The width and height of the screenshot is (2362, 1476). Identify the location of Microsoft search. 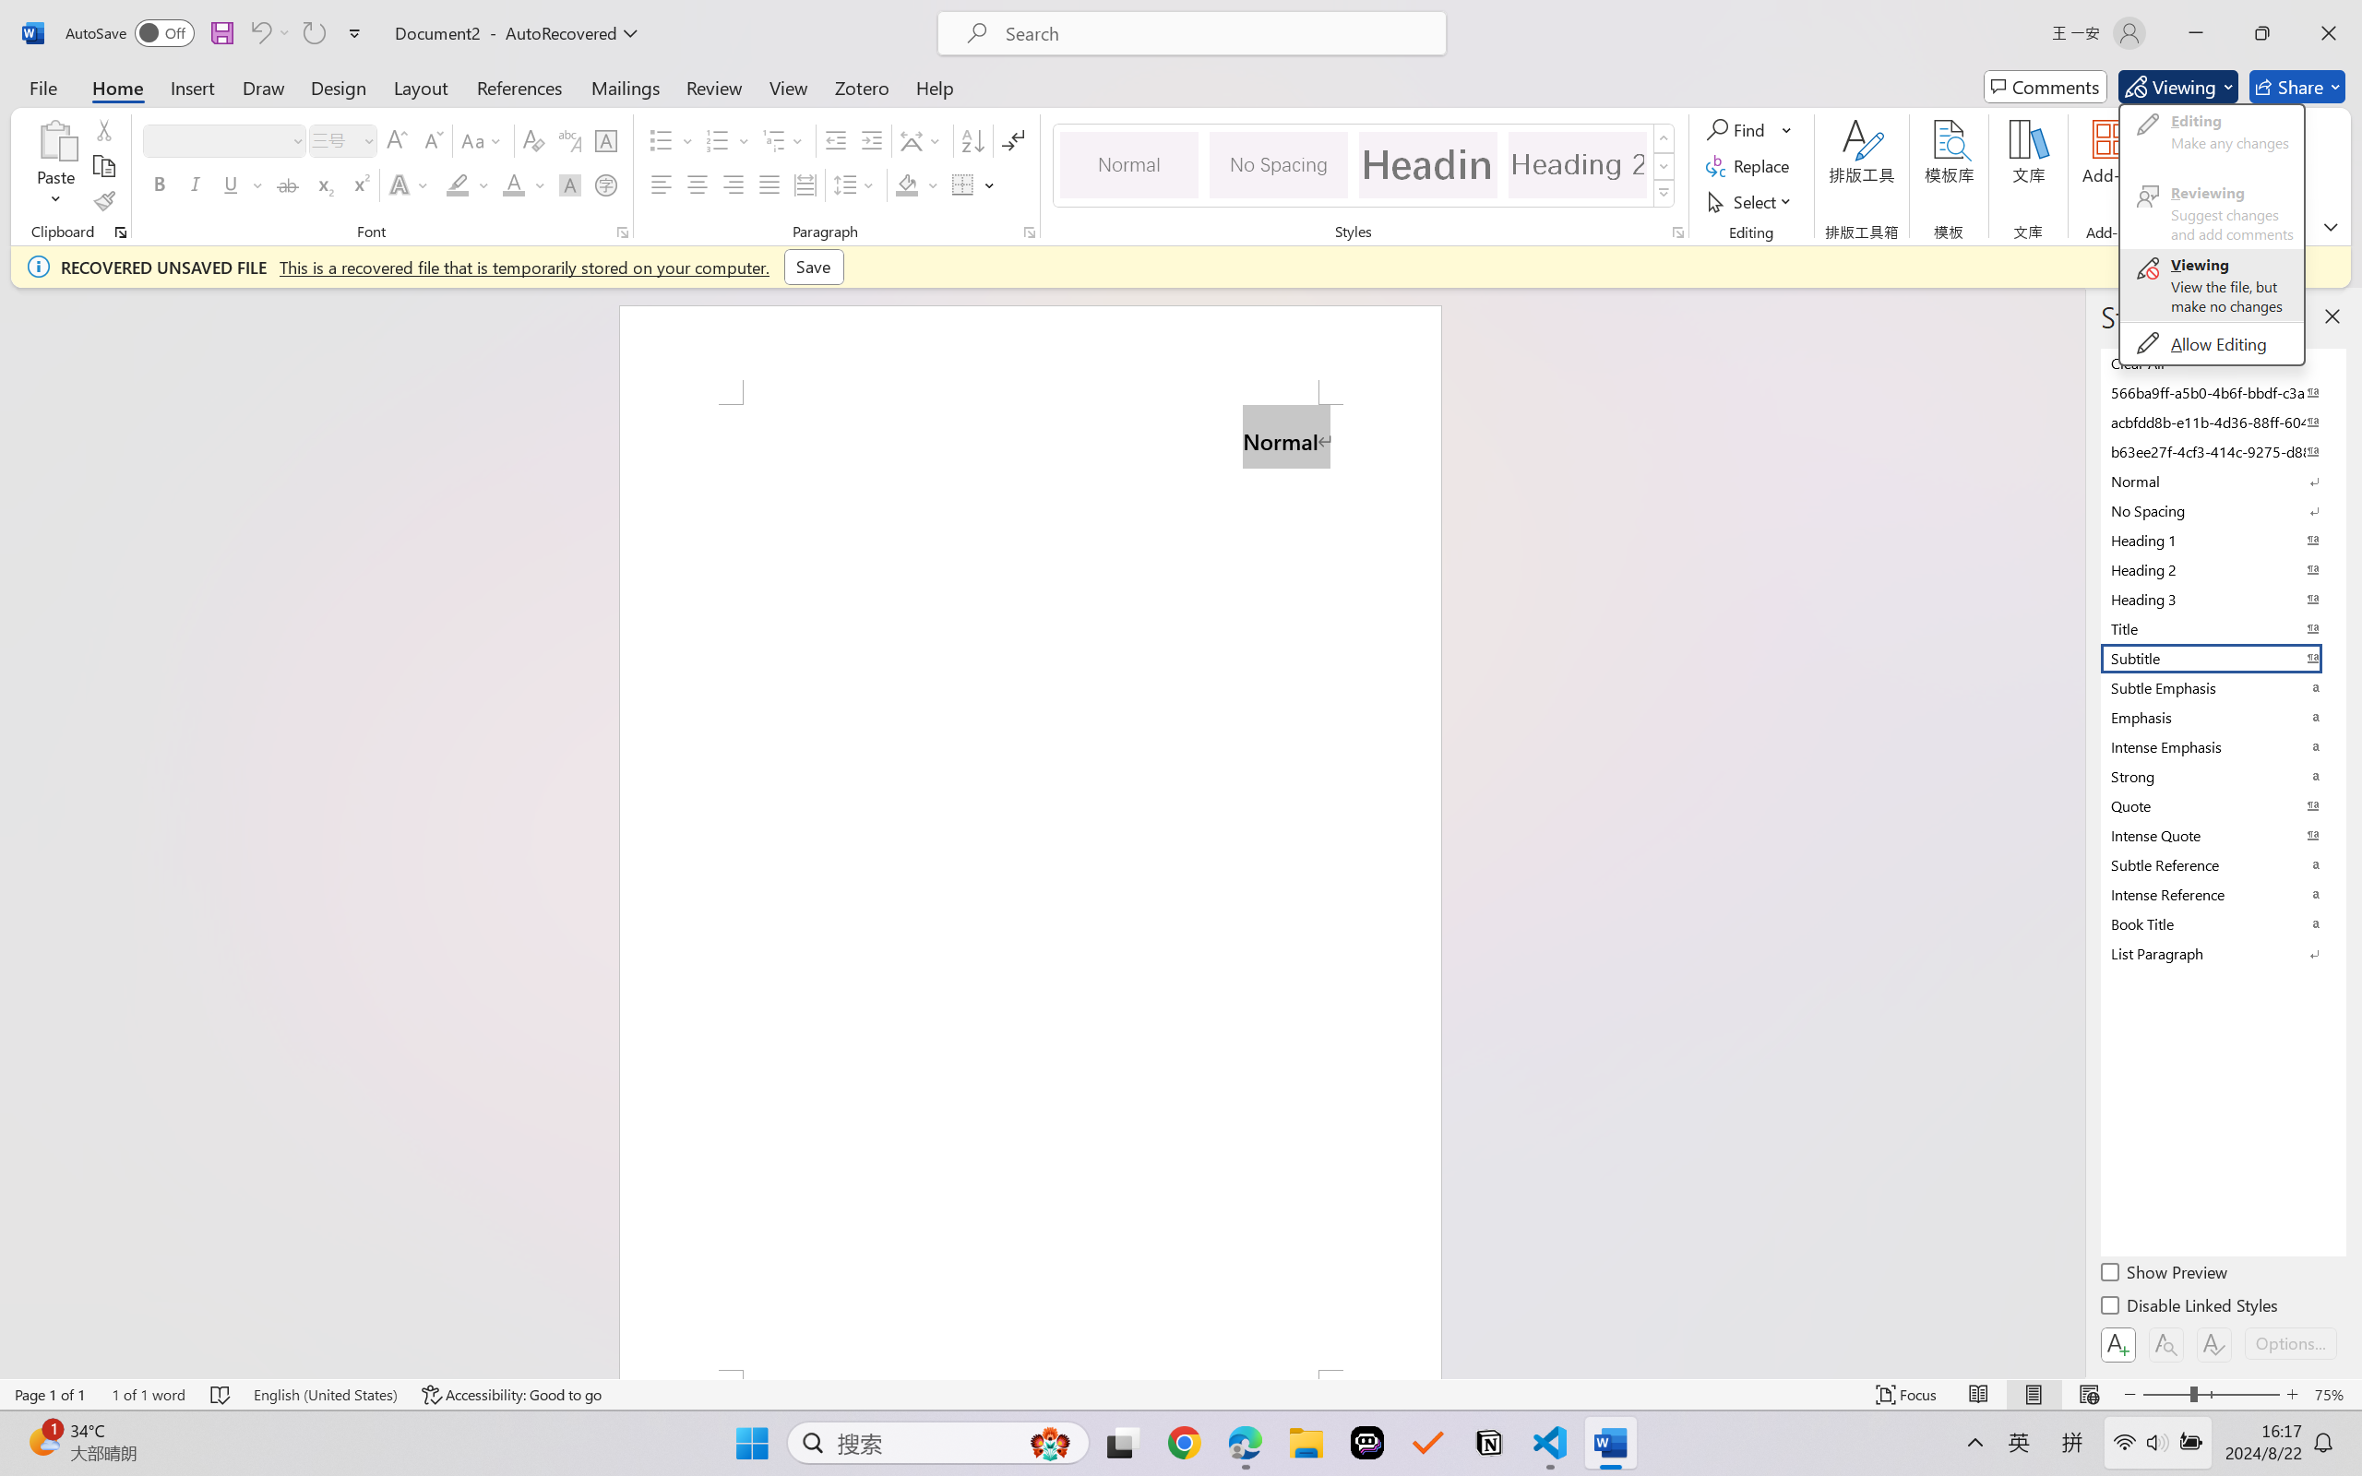
(1216, 33).